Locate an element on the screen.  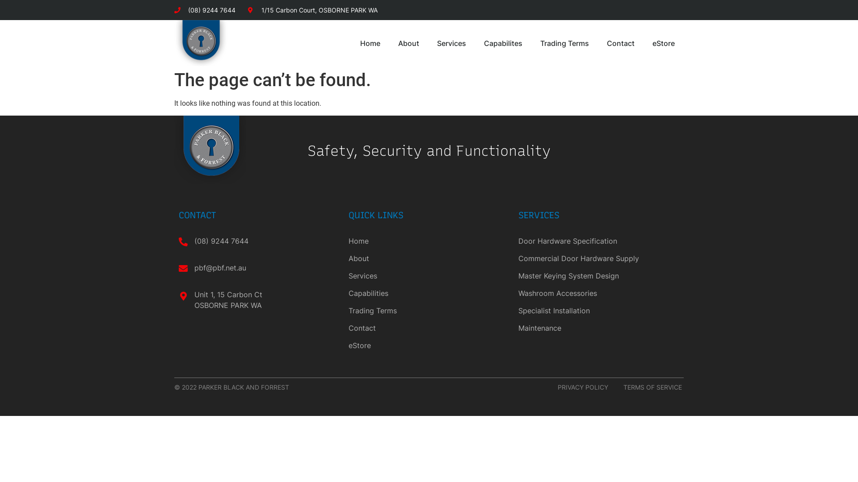
Home is located at coordinates (429, 241).